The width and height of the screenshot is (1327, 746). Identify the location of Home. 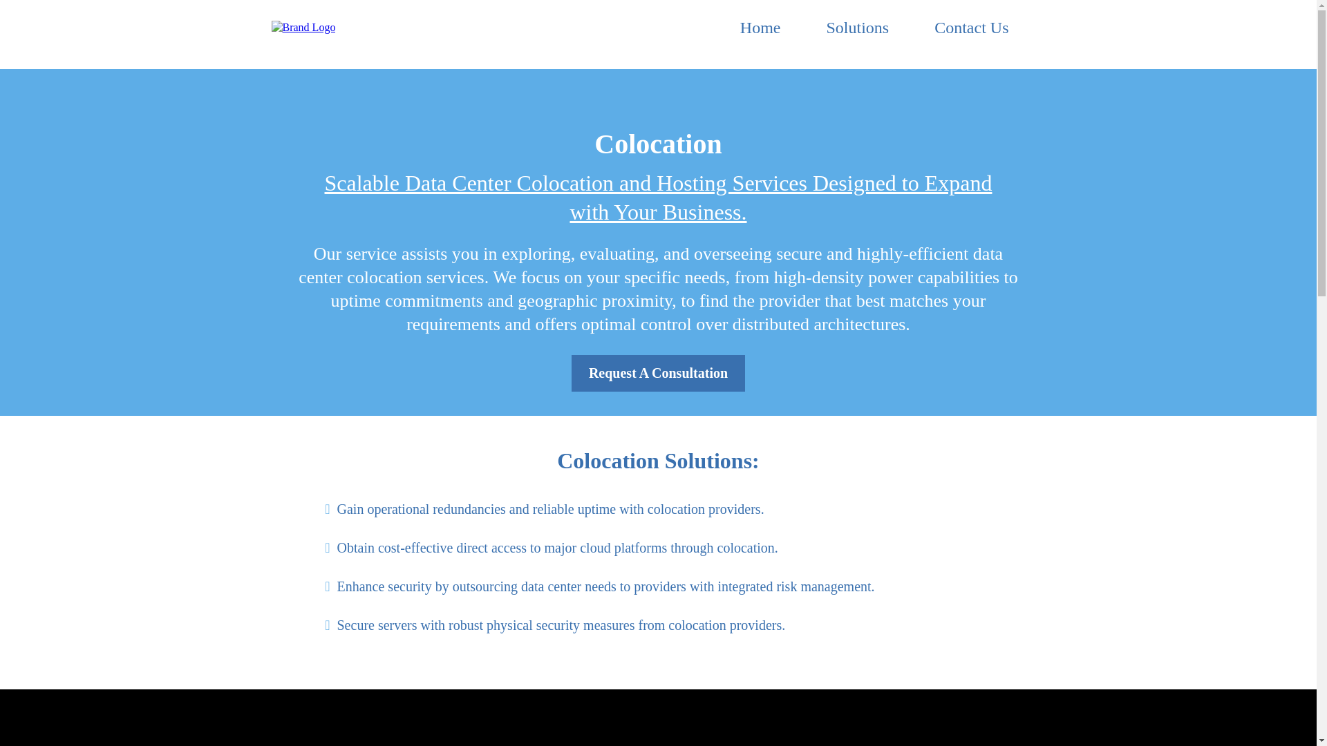
(760, 28).